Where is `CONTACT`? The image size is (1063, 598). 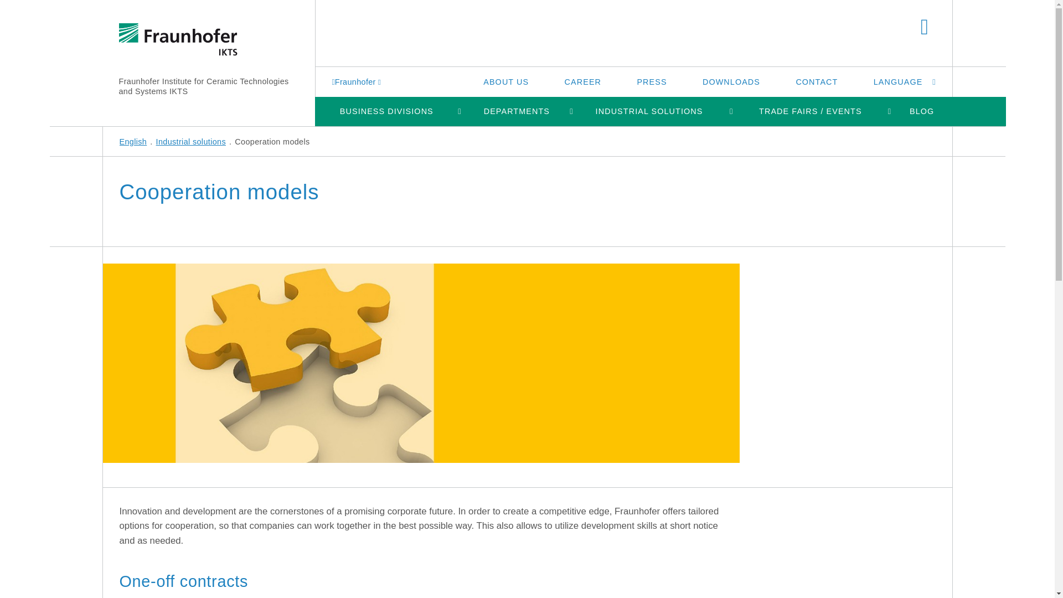 CONTACT is located at coordinates (817, 81).